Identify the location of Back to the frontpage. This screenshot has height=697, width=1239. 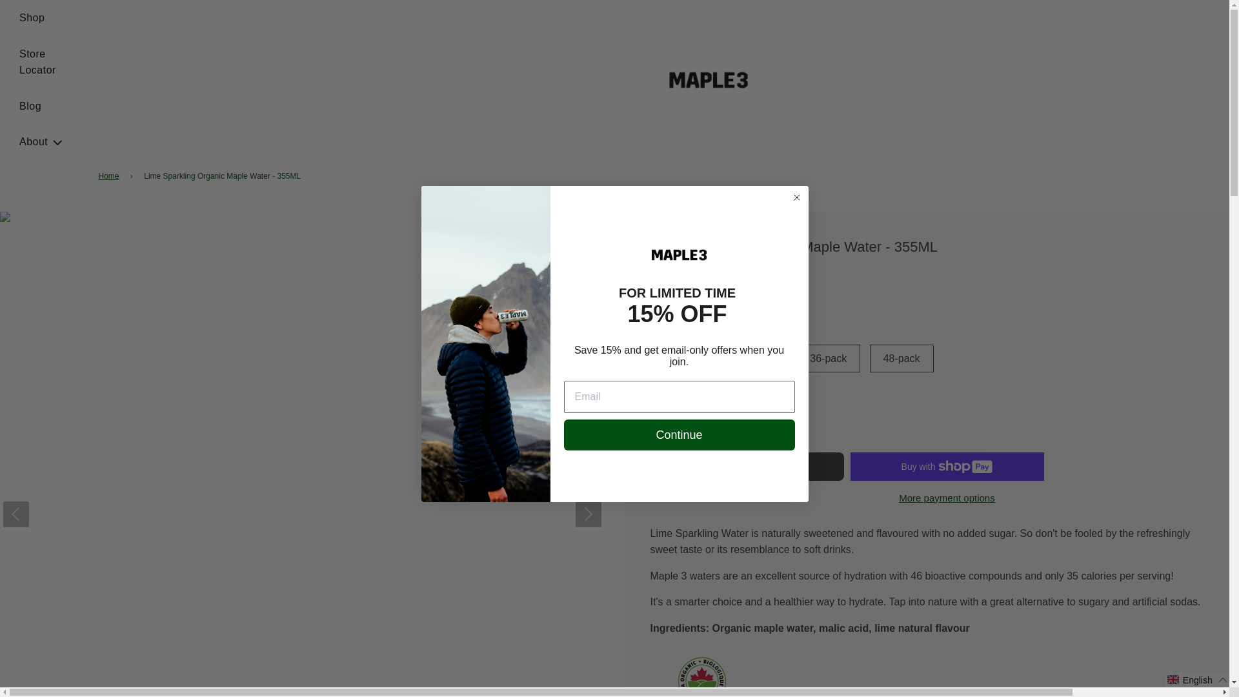
(110, 176).